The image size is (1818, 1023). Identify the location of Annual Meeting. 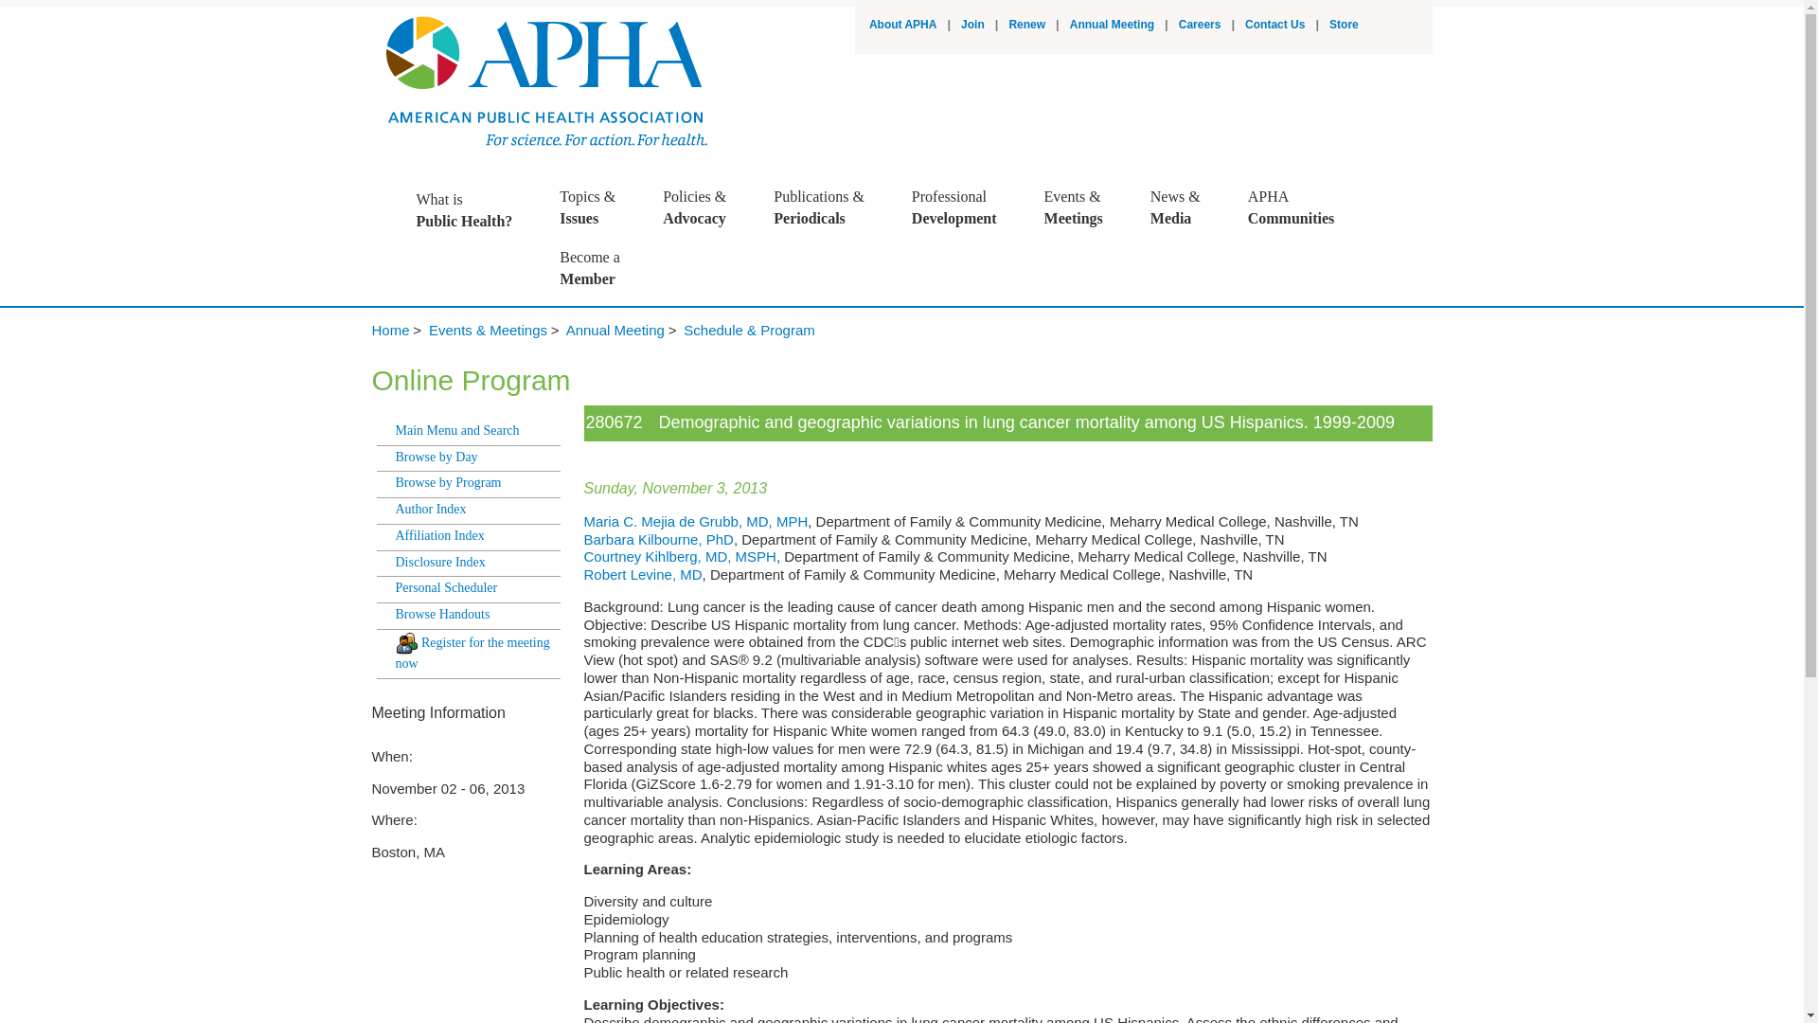
(473, 210).